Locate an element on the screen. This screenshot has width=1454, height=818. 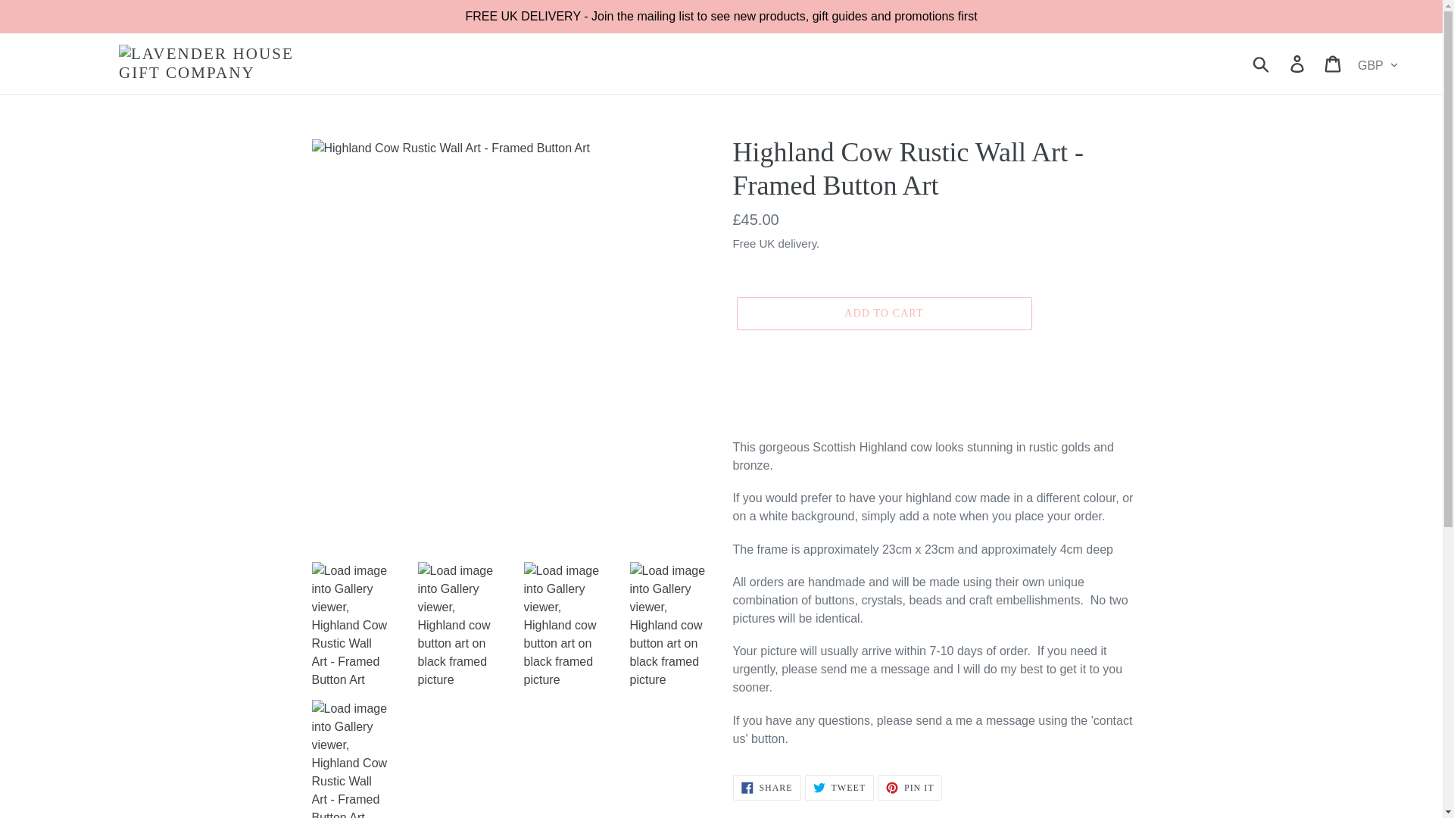
Submit is located at coordinates (1262, 63).